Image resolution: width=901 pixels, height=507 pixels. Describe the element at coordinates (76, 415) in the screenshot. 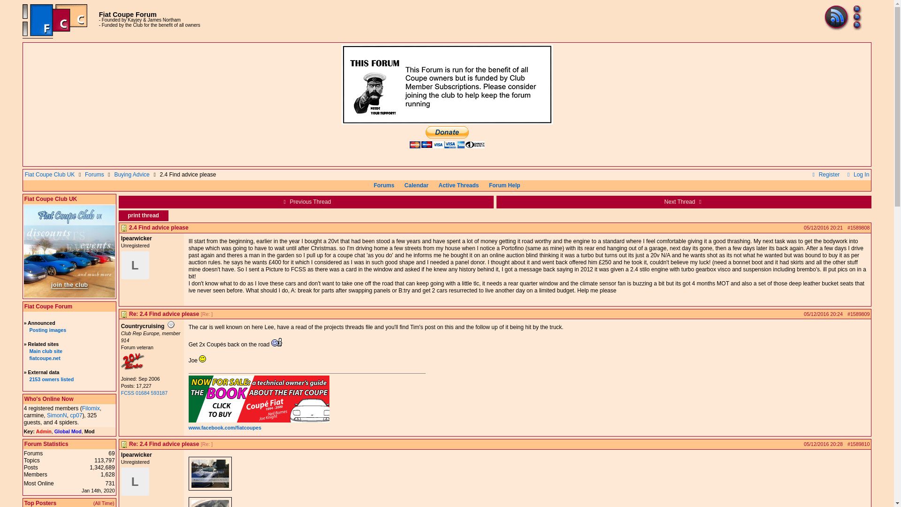

I see `cp07` at that location.